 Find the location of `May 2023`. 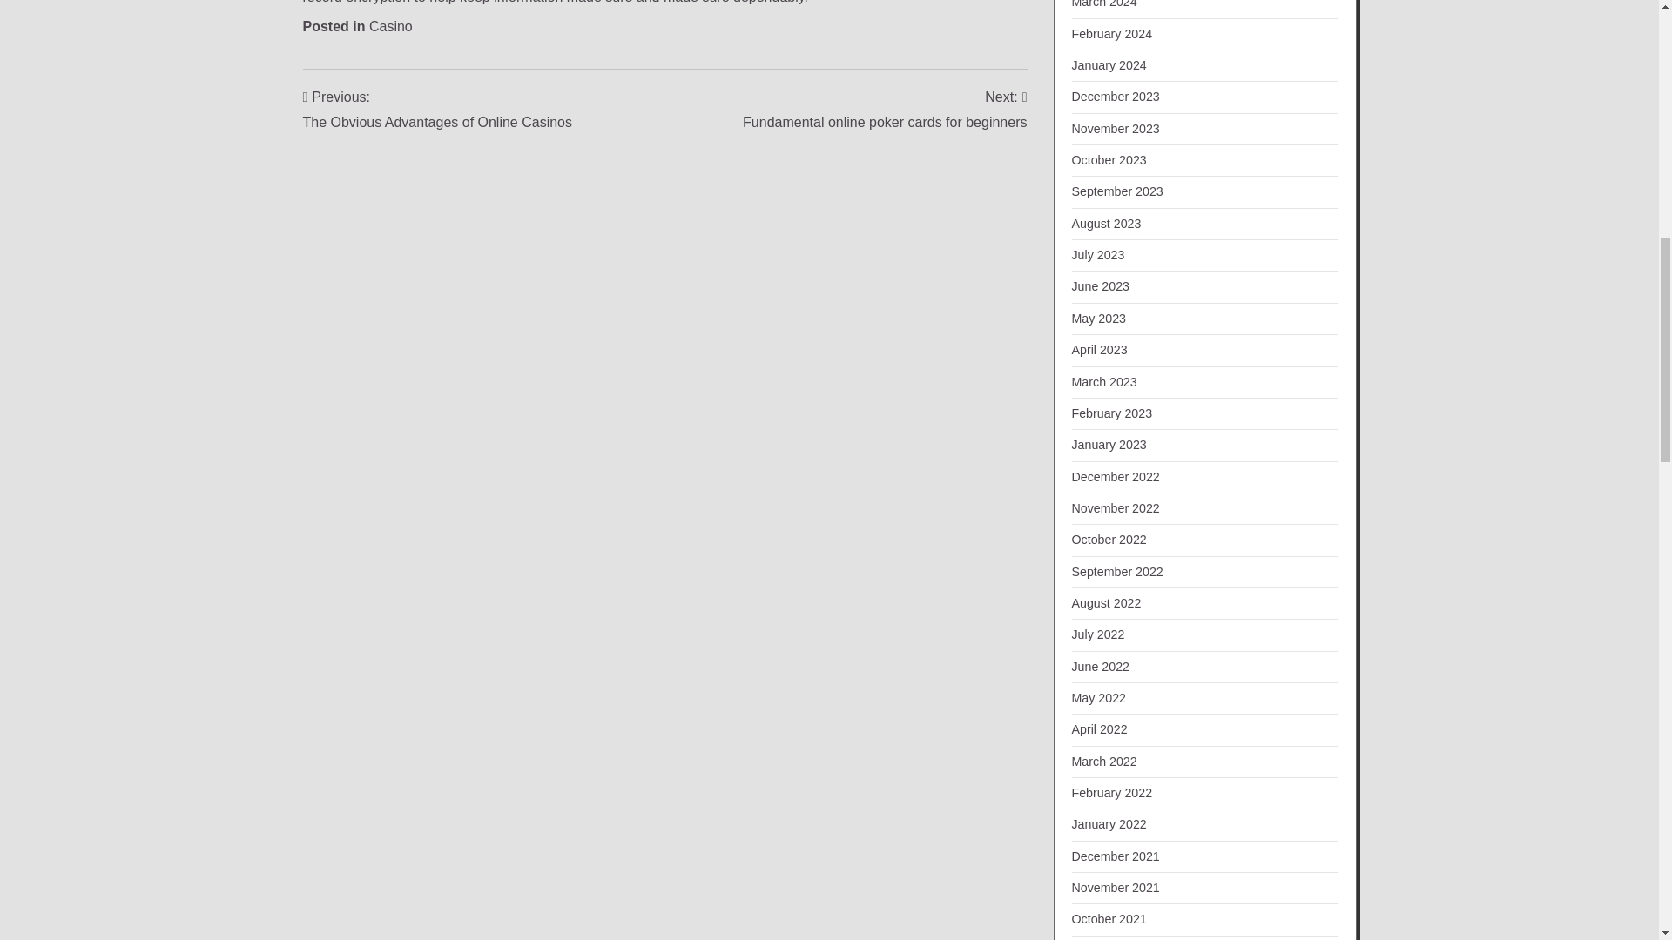

May 2023 is located at coordinates (884, 110).